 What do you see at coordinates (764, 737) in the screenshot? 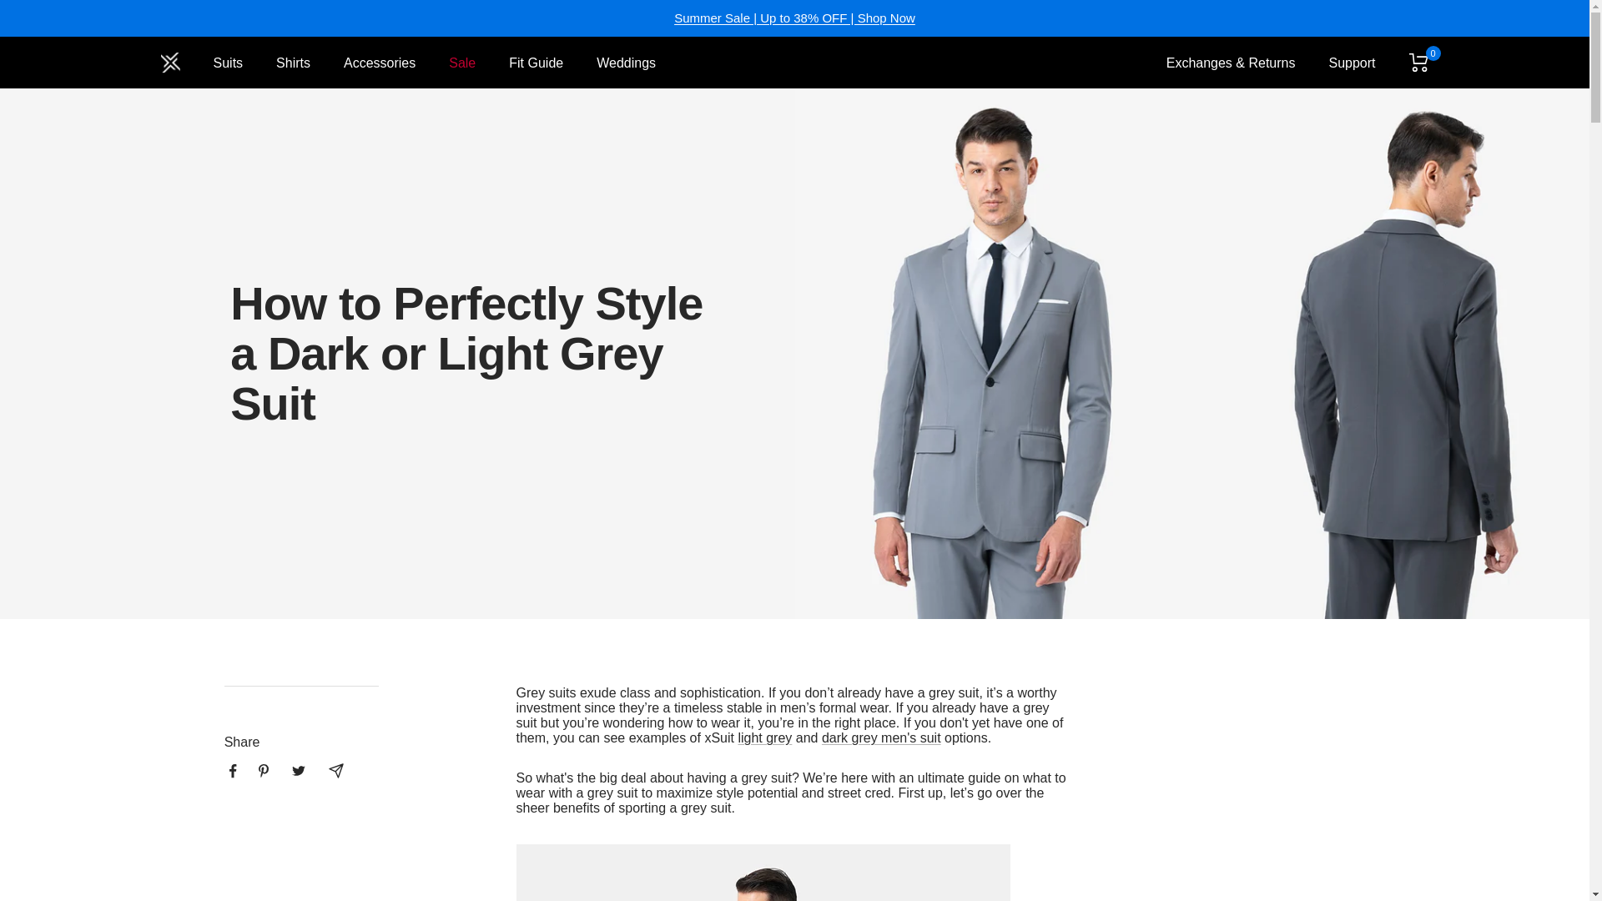
I see `Light Grey Suit` at bounding box center [764, 737].